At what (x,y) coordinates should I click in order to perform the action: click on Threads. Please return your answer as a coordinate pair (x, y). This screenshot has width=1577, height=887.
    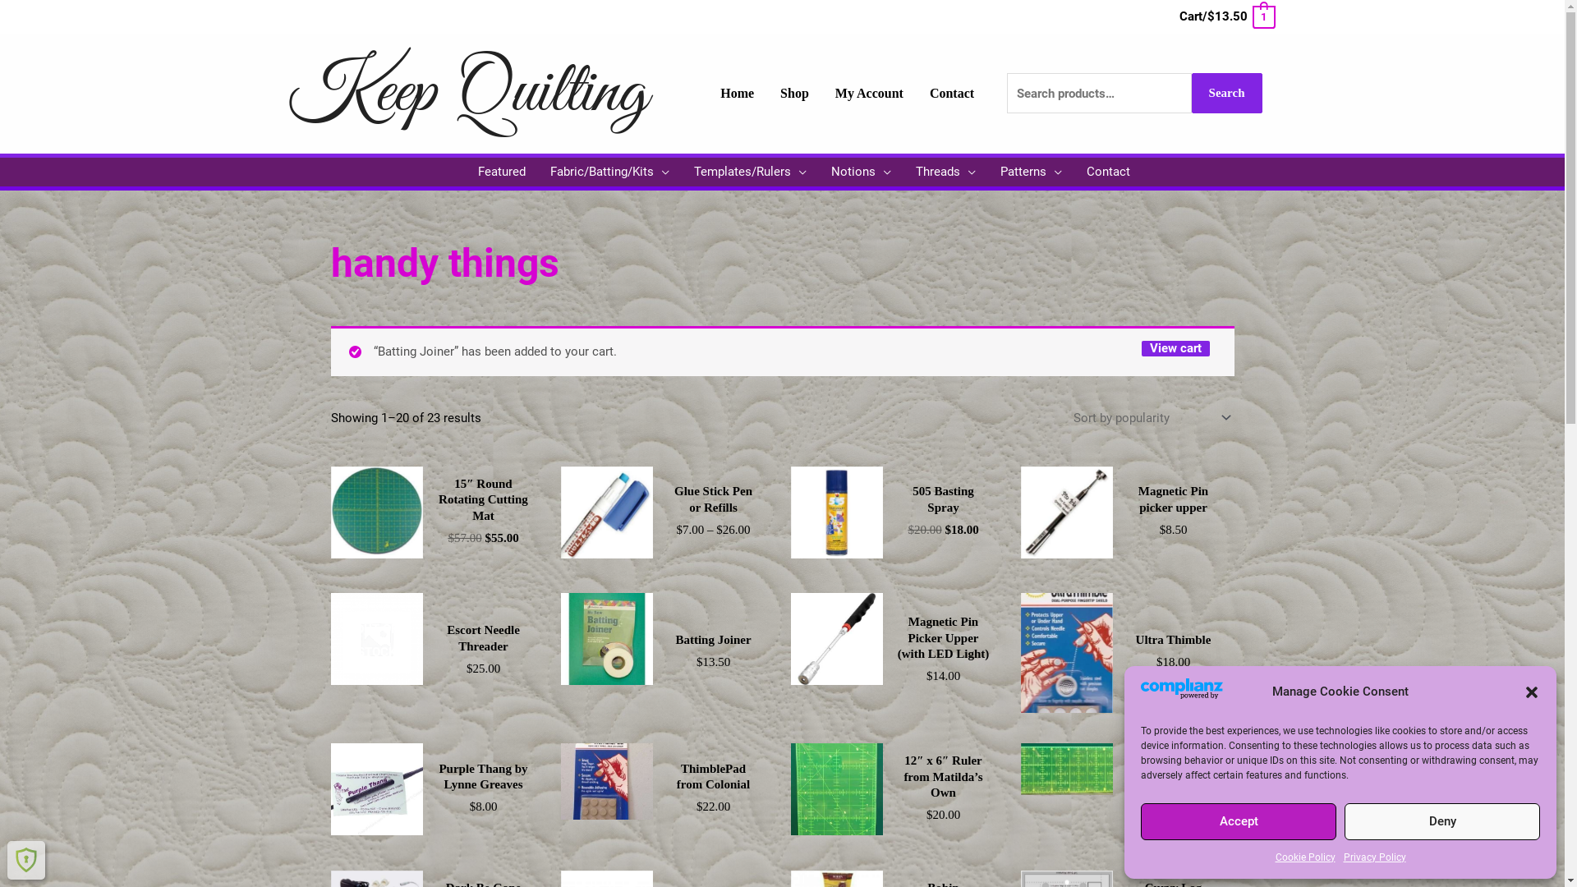
    Looking at the image, I should click on (946, 172).